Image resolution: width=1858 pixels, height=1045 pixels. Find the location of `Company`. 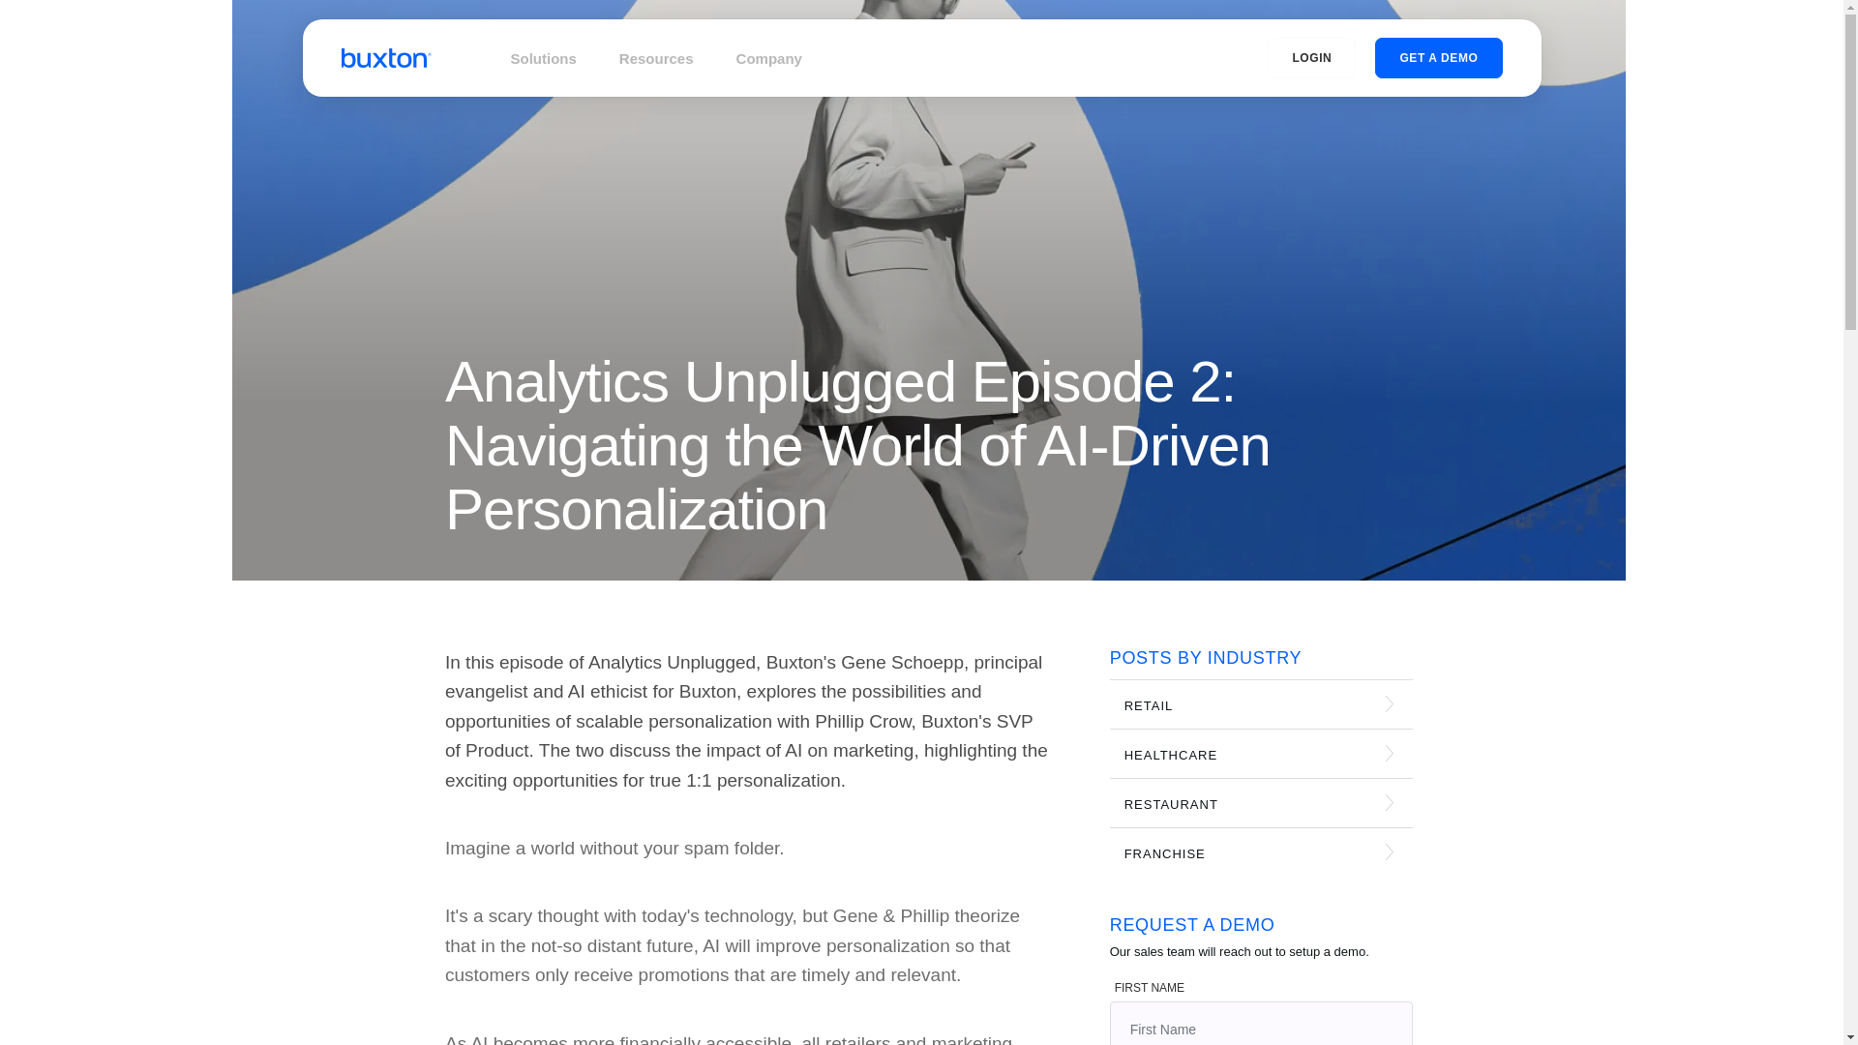

Company is located at coordinates (768, 58).